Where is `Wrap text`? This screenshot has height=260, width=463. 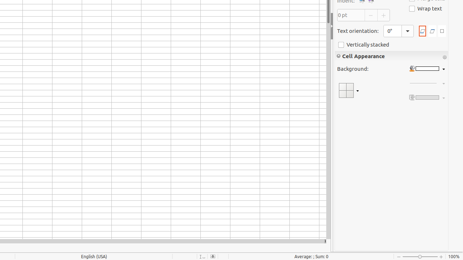 Wrap text is located at coordinates (425, 9).